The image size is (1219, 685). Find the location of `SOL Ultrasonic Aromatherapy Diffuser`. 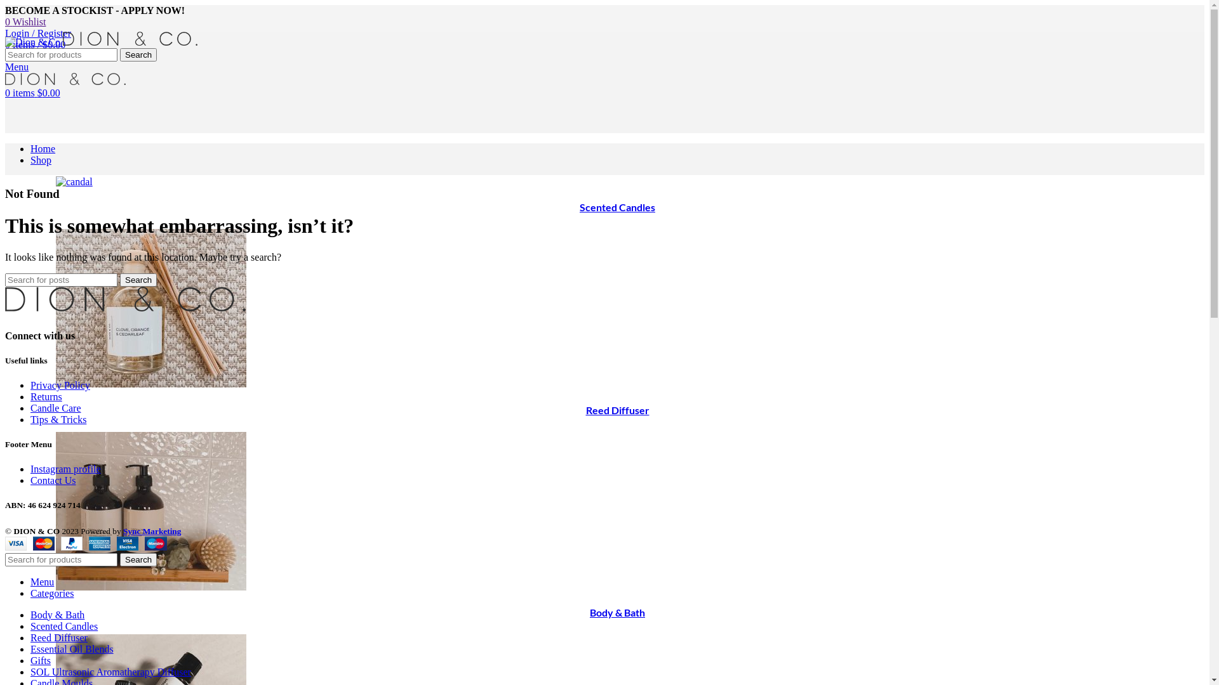

SOL Ultrasonic Aromatherapy Diffuser is located at coordinates (110, 672).